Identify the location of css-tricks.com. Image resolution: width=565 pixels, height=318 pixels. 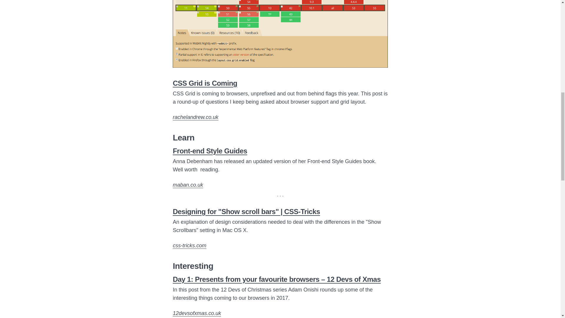
(190, 246).